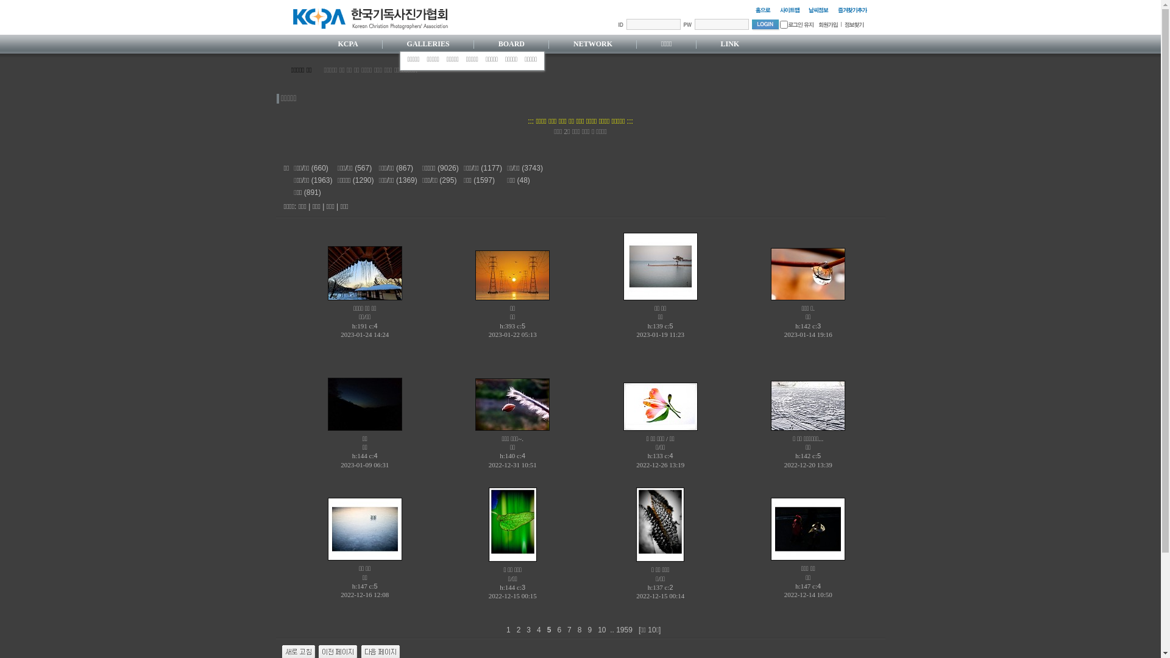  What do you see at coordinates (512, 44) in the screenshot?
I see `BOARD` at bounding box center [512, 44].